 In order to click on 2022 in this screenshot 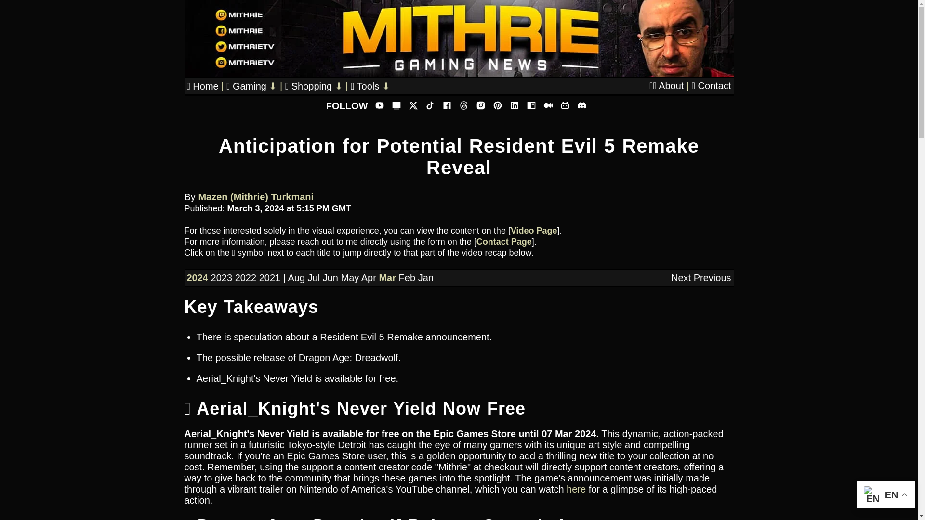, I will do `click(246, 277)`.